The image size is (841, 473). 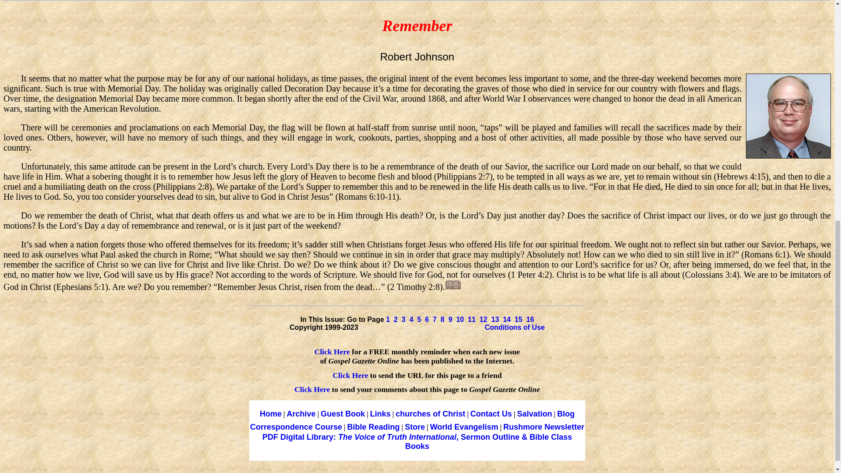 What do you see at coordinates (519, 319) in the screenshot?
I see `15` at bounding box center [519, 319].